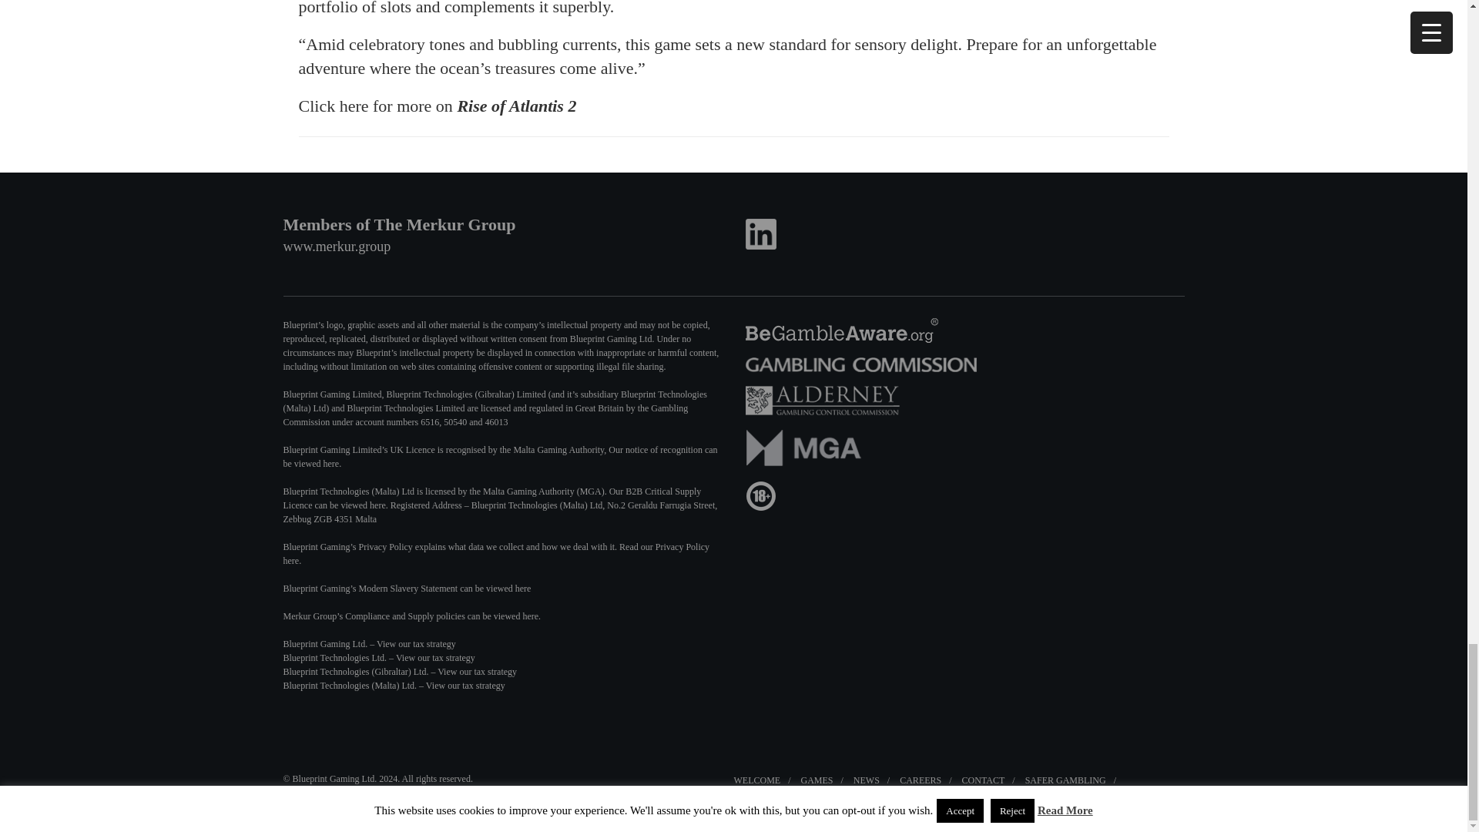  I want to click on Our notice of recognition can be viewed here., so click(501, 456).